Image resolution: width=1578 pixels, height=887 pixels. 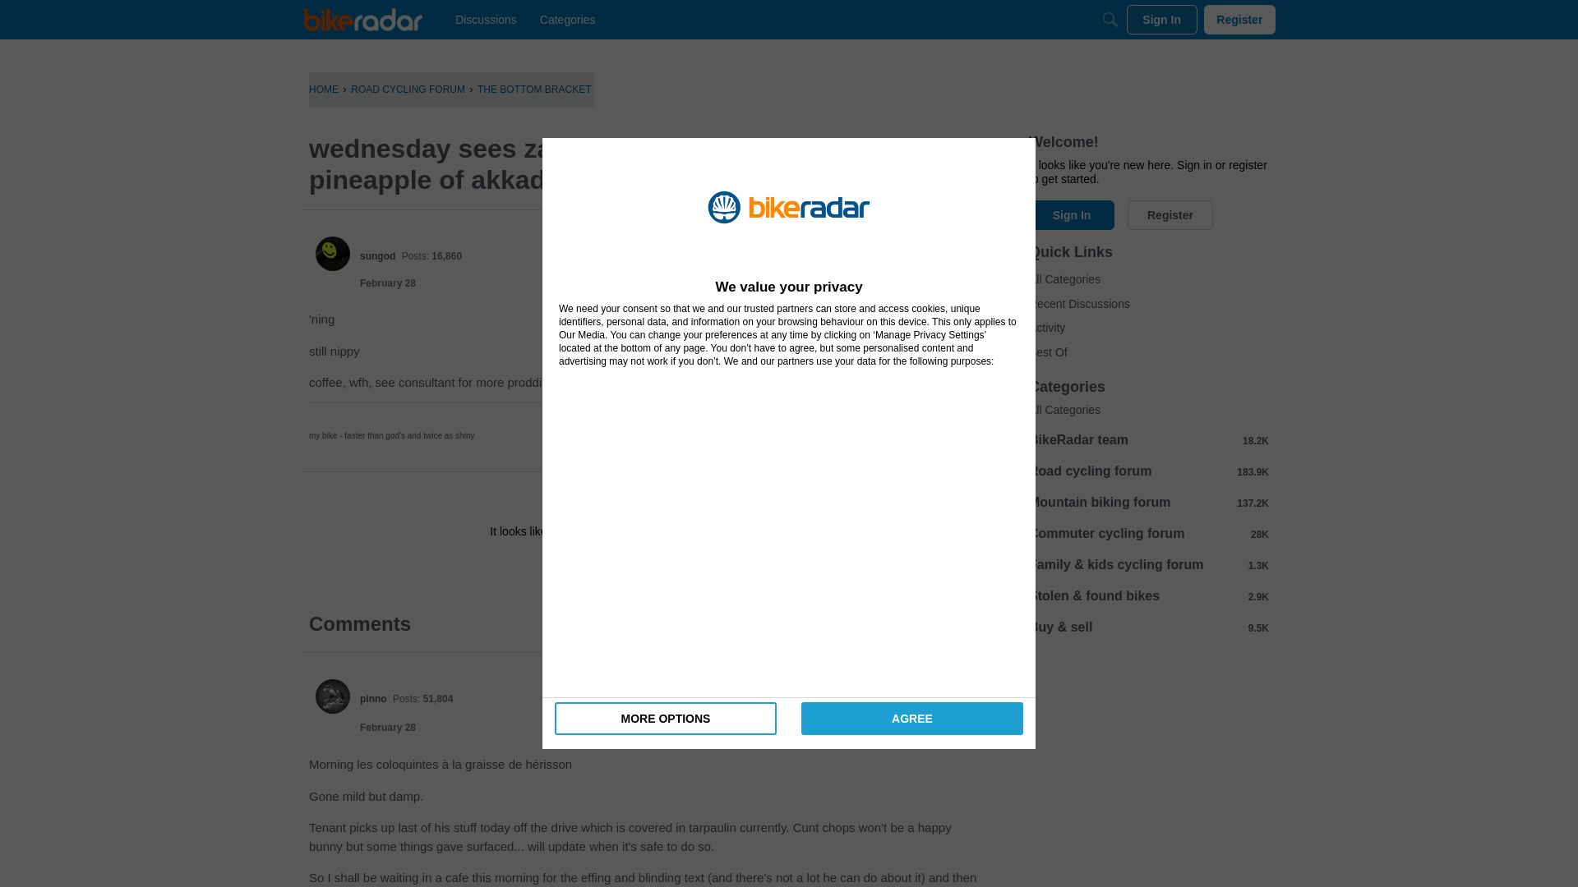 I want to click on pinno, so click(x=373, y=698).